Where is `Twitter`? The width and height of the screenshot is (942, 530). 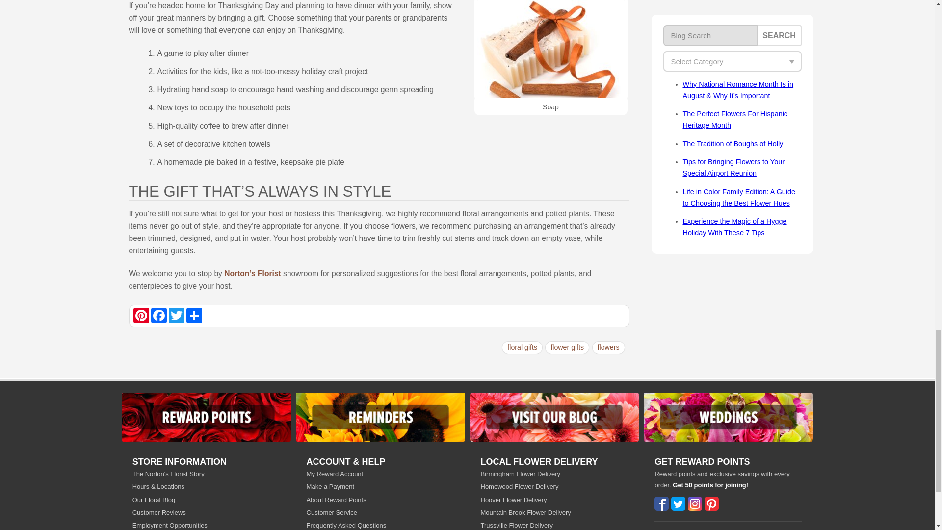
Twitter is located at coordinates (177, 315).